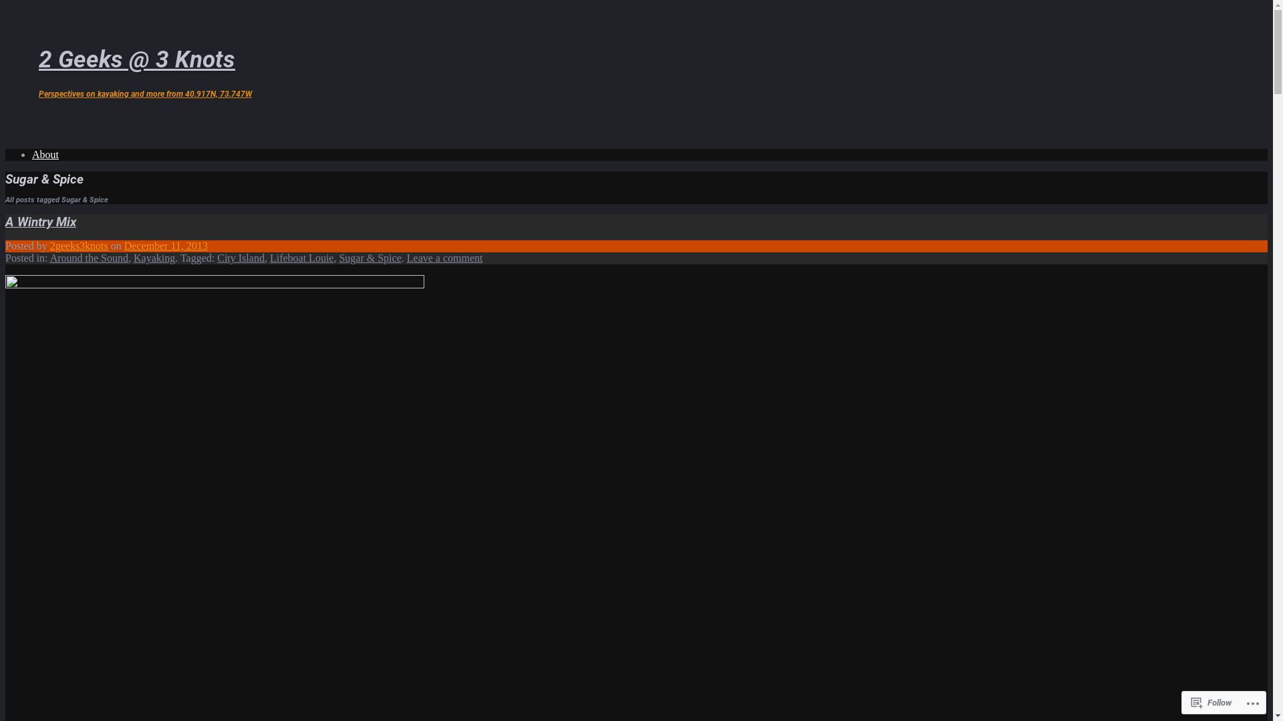 The height and width of the screenshot is (721, 1283). I want to click on Leave a comment, so click(445, 258).